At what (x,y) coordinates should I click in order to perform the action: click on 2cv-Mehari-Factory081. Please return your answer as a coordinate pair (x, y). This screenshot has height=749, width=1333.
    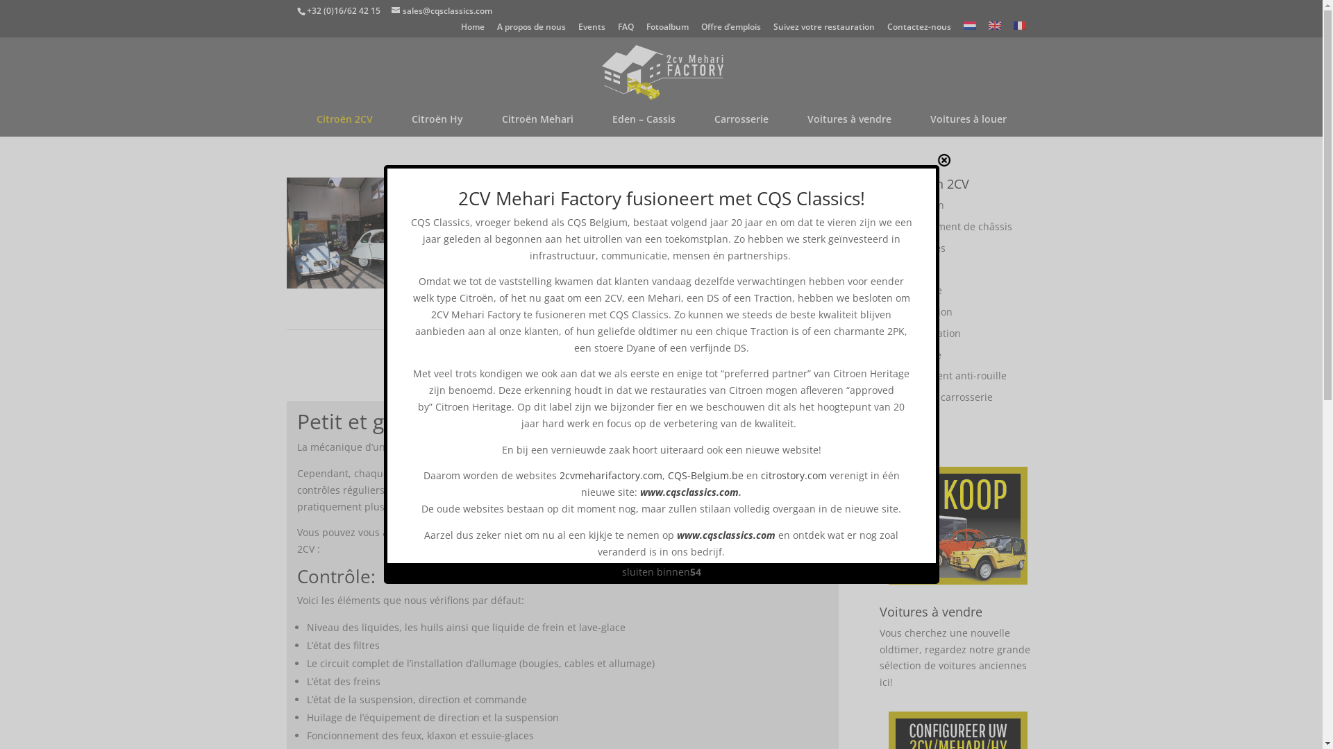
    Looking at the image, I should click on (364, 284).